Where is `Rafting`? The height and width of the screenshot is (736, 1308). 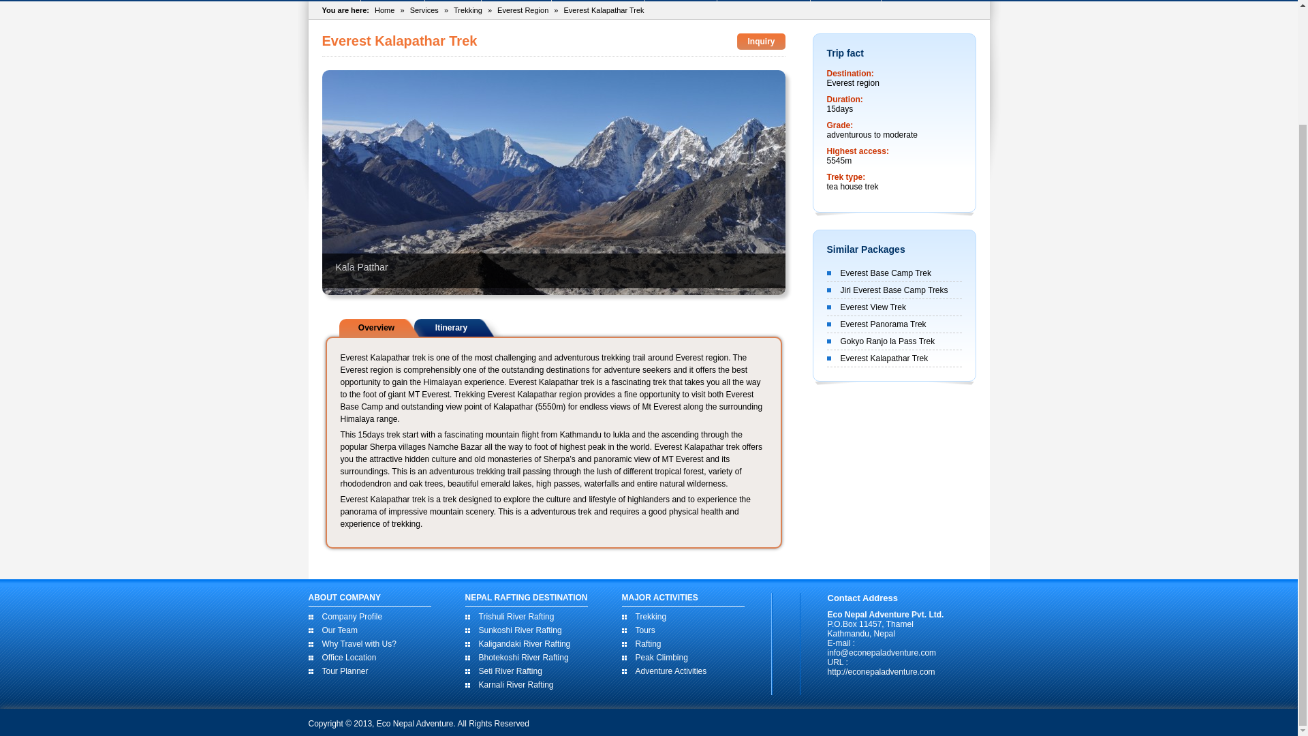 Rafting is located at coordinates (392, 1).